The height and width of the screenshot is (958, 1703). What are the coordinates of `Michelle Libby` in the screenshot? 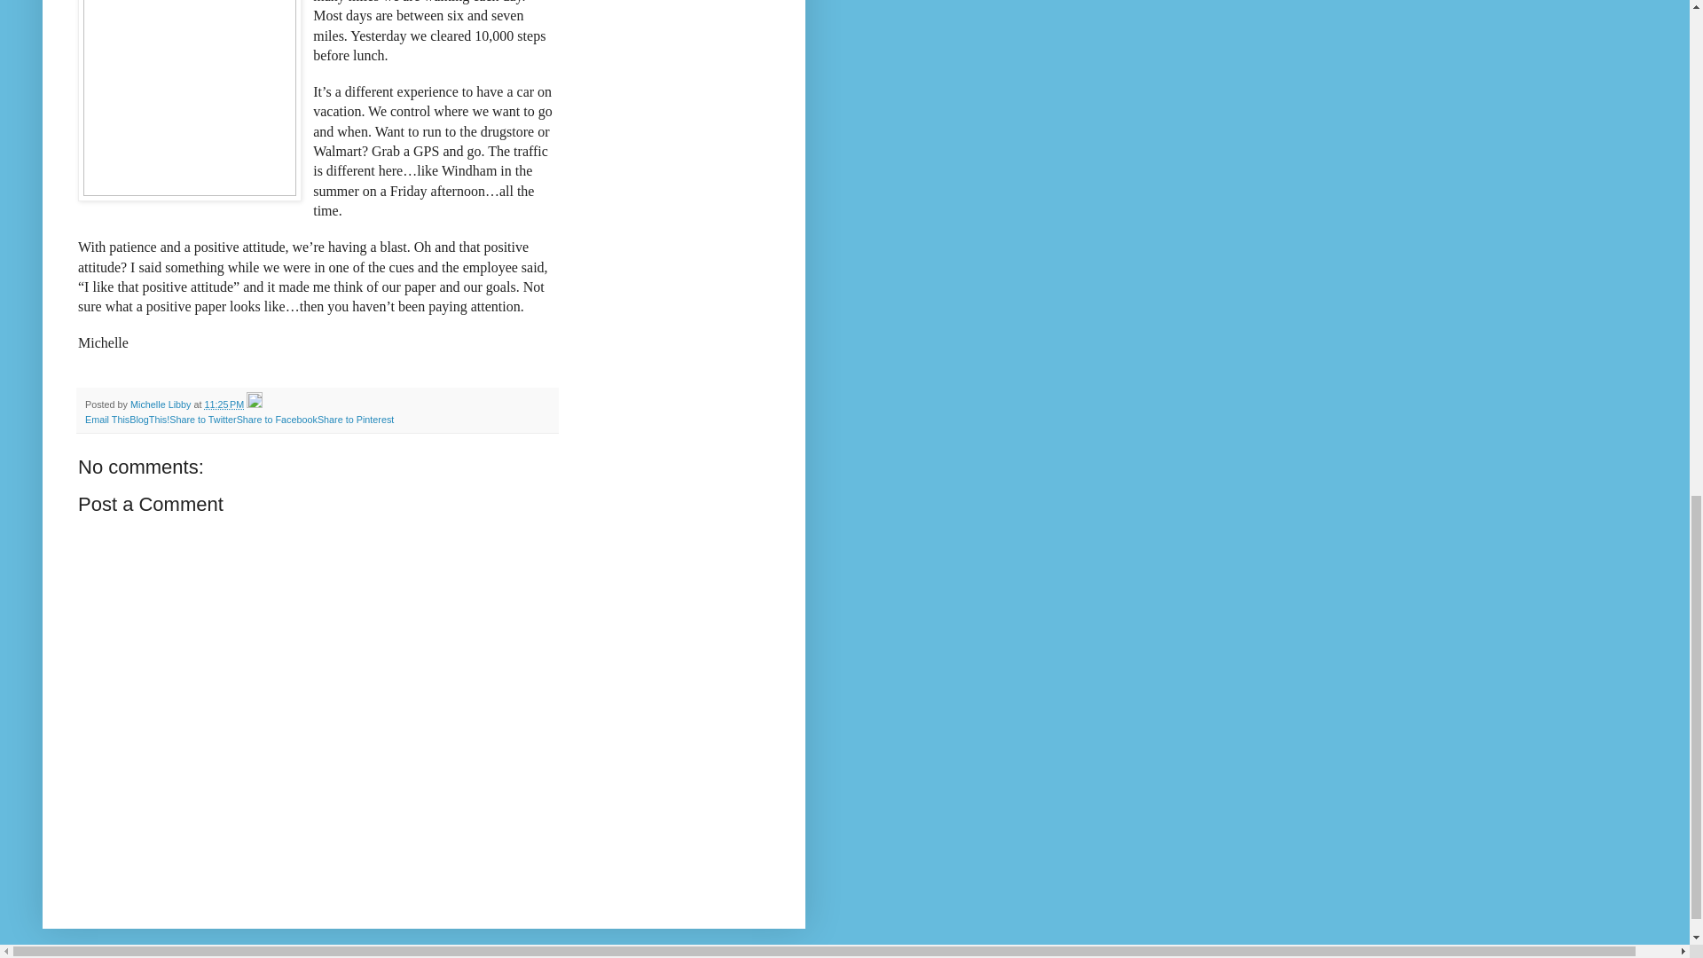 It's located at (161, 404).